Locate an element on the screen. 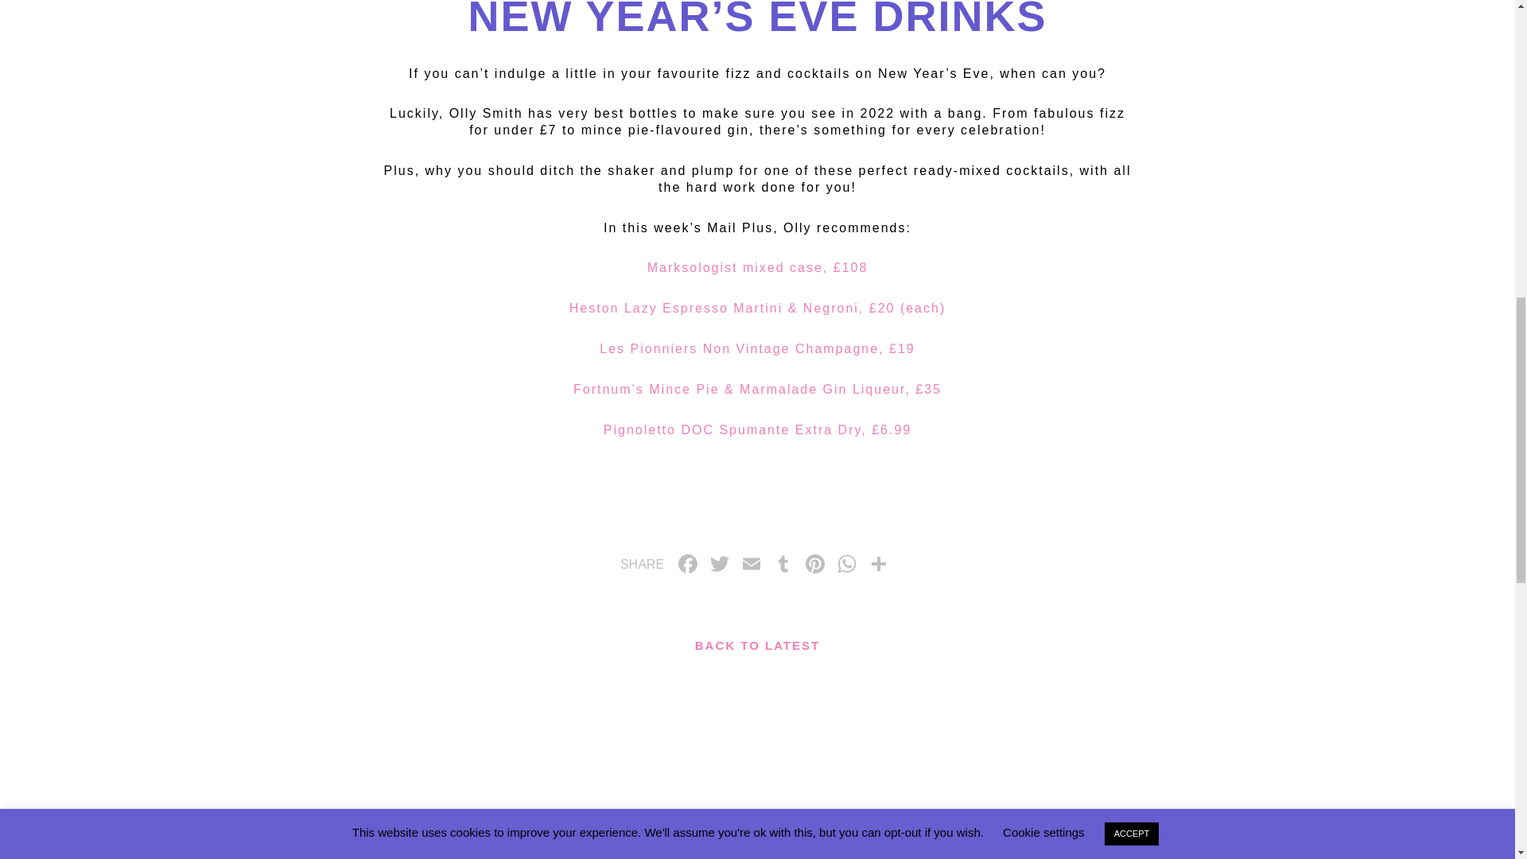 Image resolution: width=1527 pixels, height=859 pixels. Share is located at coordinates (878, 566).